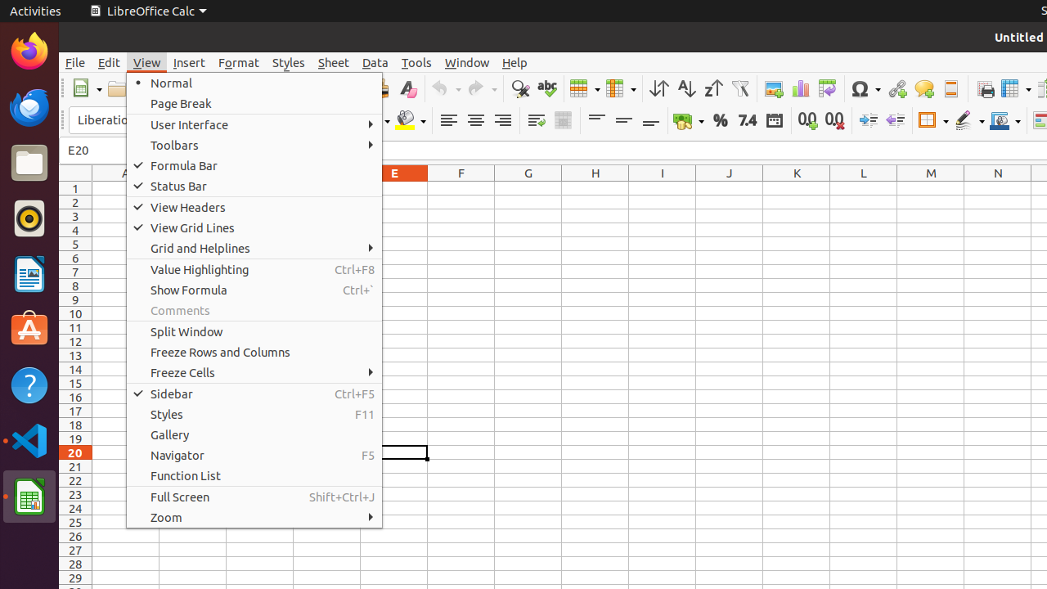  I want to click on Sort Descending, so click(713, 88).